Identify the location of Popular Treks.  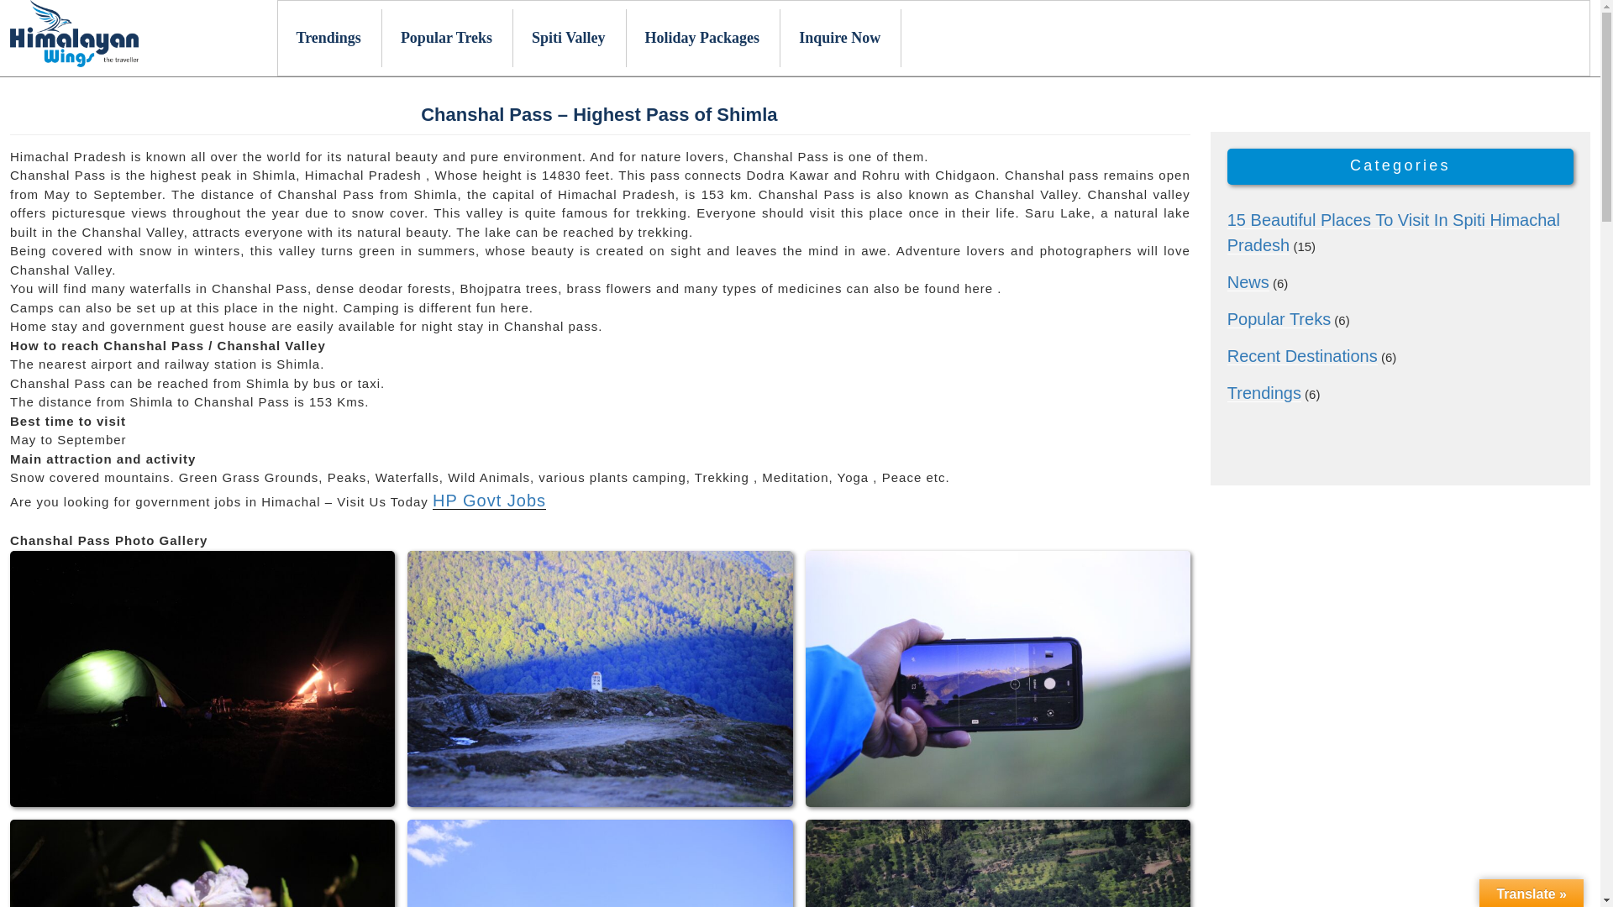
(1279, 319).